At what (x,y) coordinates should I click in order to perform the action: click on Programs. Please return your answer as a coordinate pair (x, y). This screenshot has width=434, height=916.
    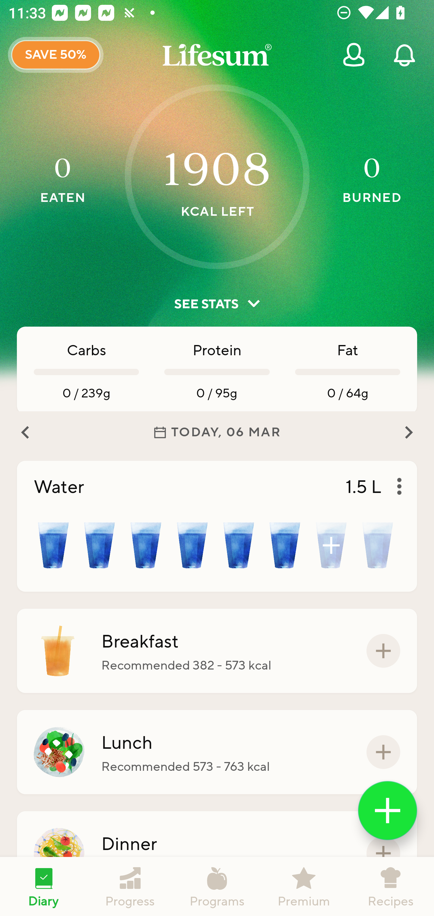
    Looking at the image, I should click on (217, 886).